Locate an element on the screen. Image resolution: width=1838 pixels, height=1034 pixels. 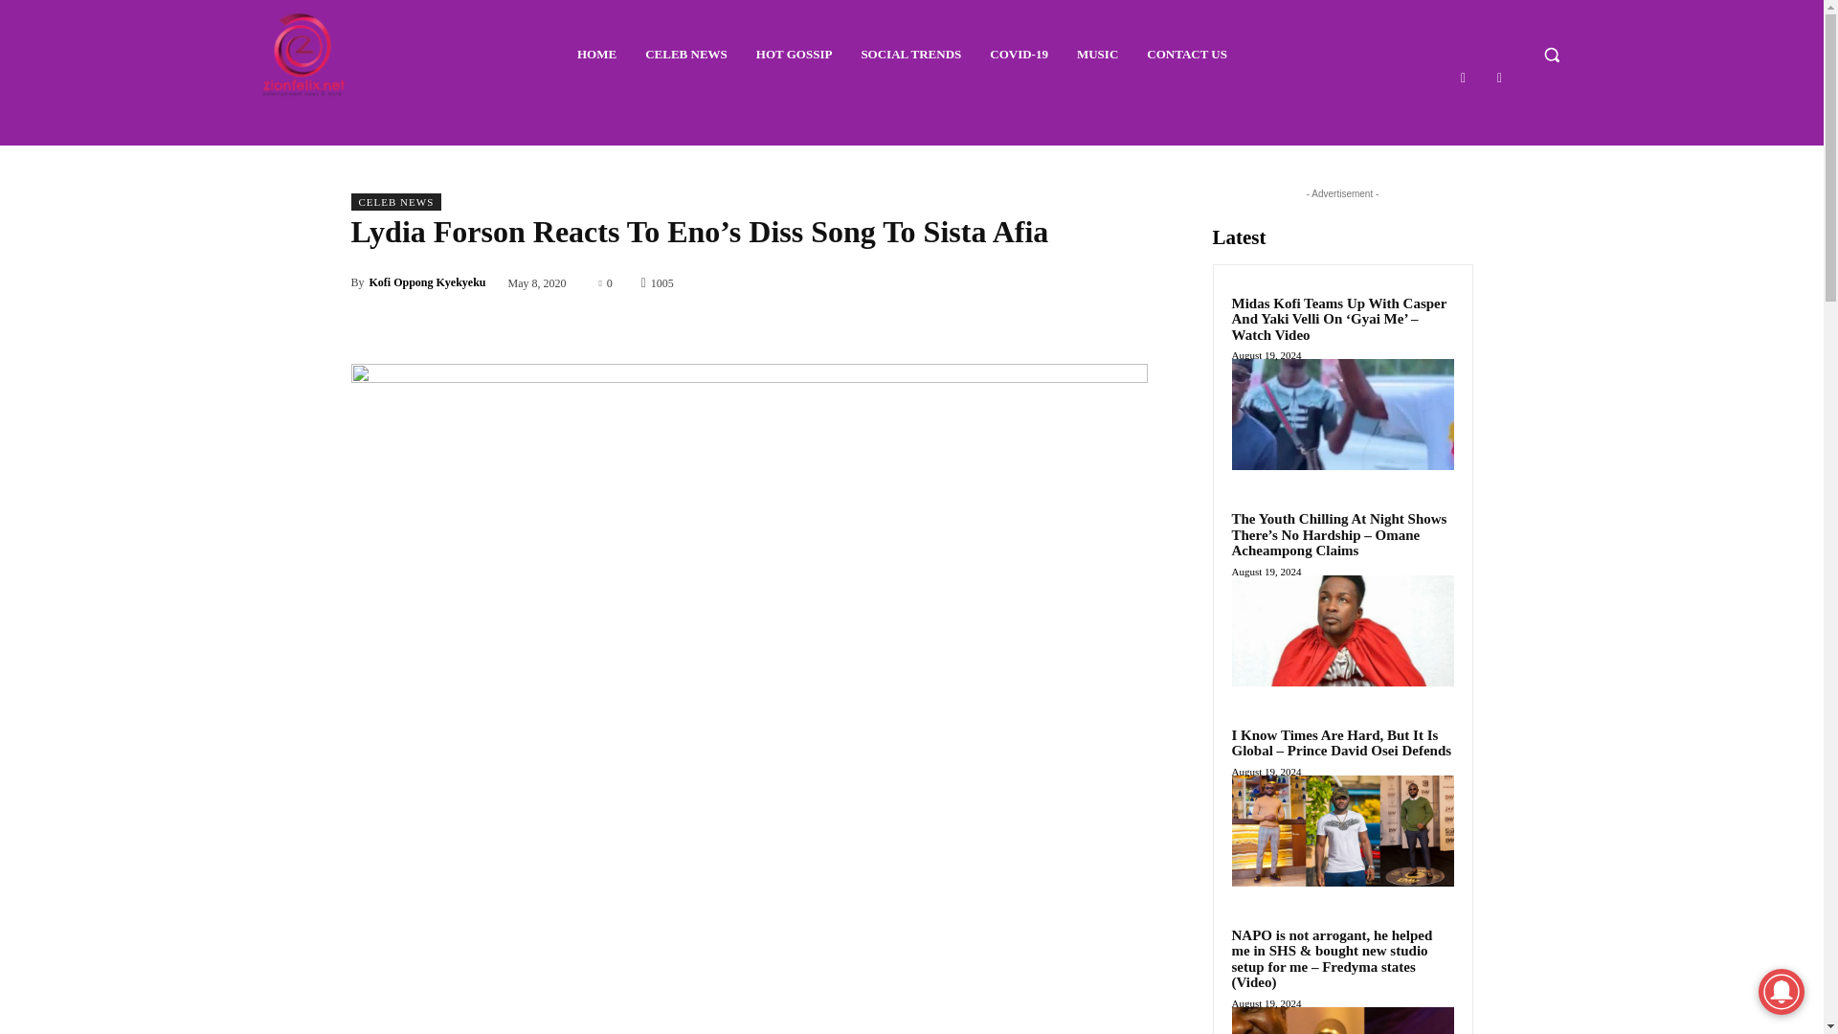
COVID-19 is located at coordinates (1019, 55).